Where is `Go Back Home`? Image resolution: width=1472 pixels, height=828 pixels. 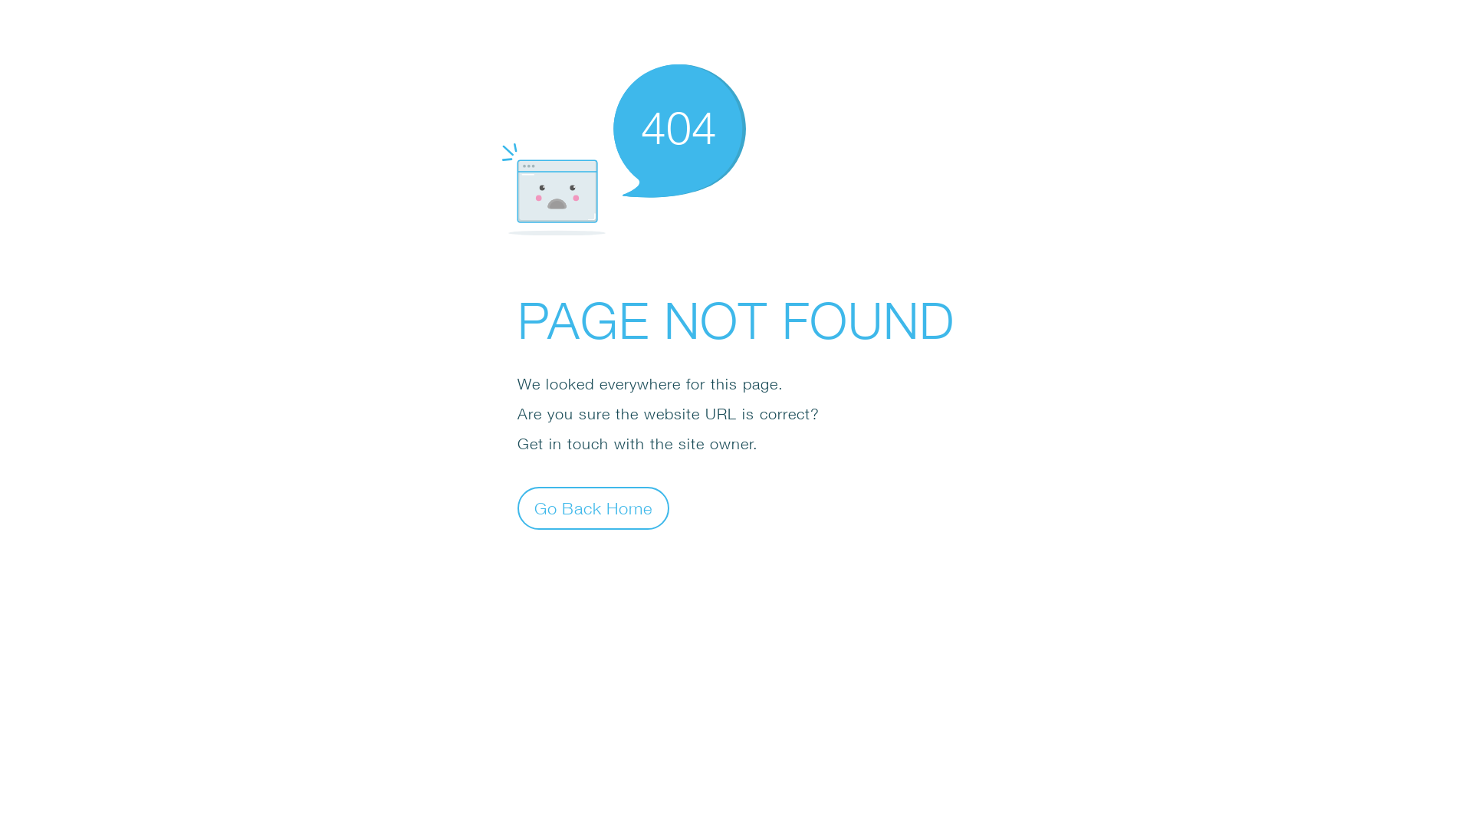 Go Back Home is located at coordinates (593, 508).